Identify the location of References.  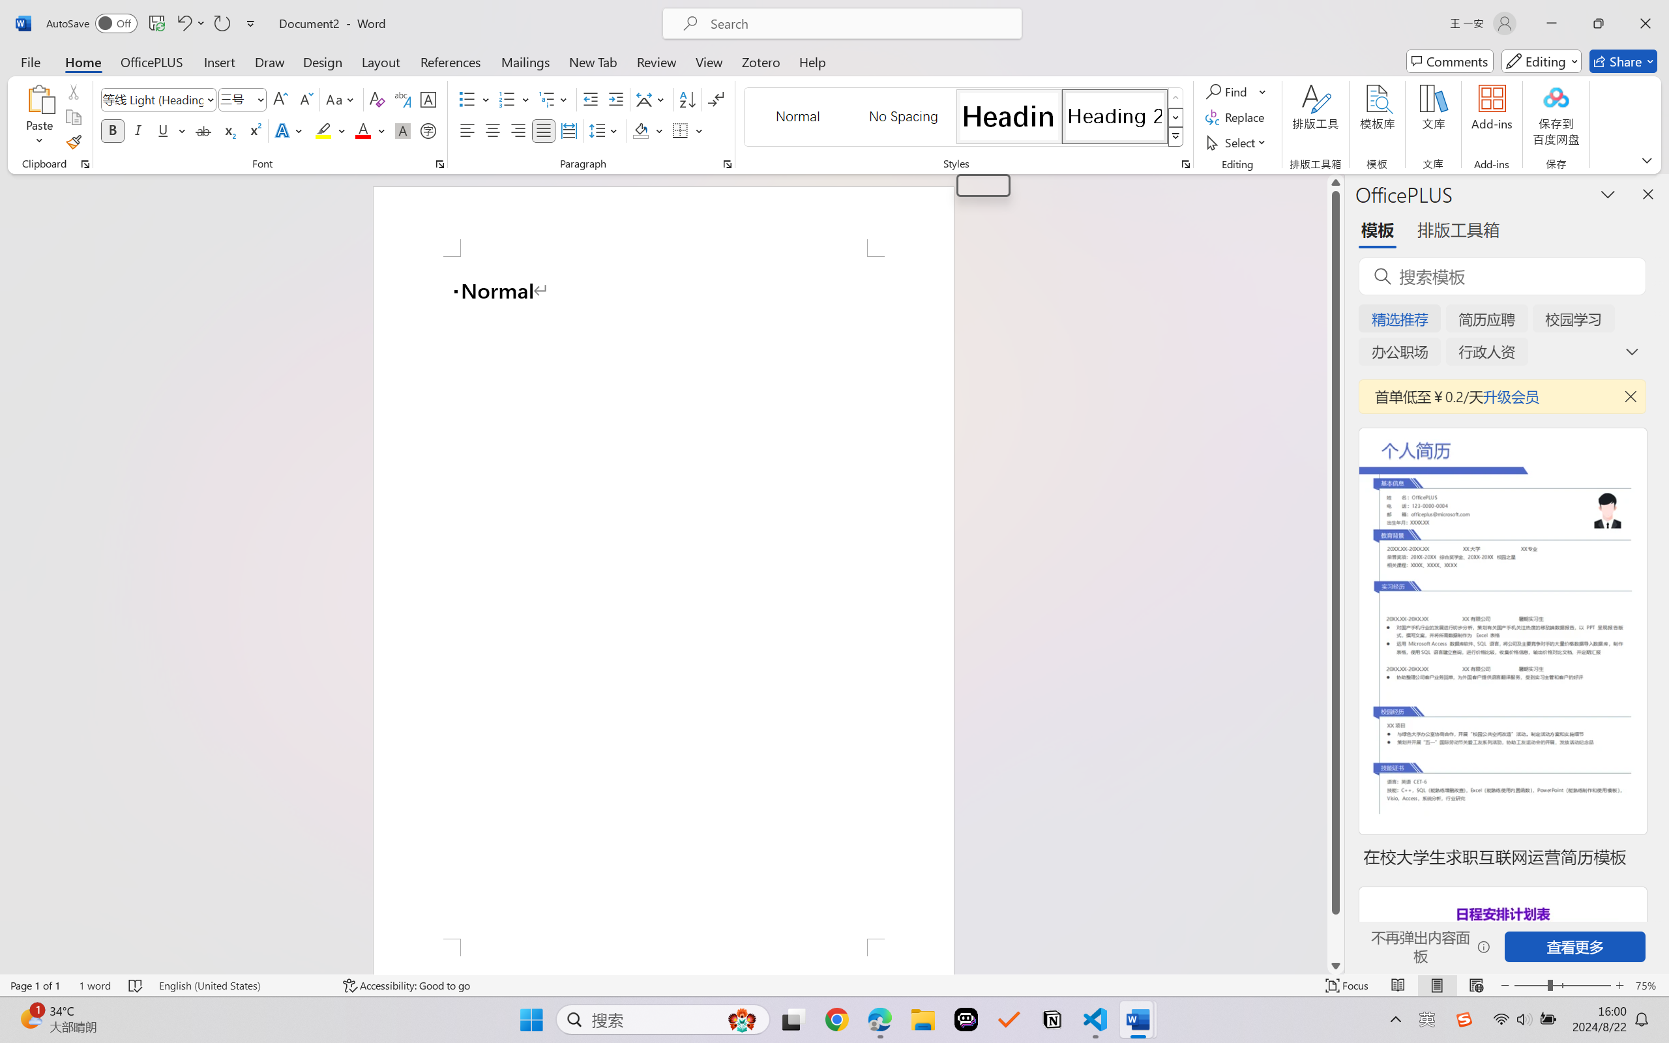
(451, 61).